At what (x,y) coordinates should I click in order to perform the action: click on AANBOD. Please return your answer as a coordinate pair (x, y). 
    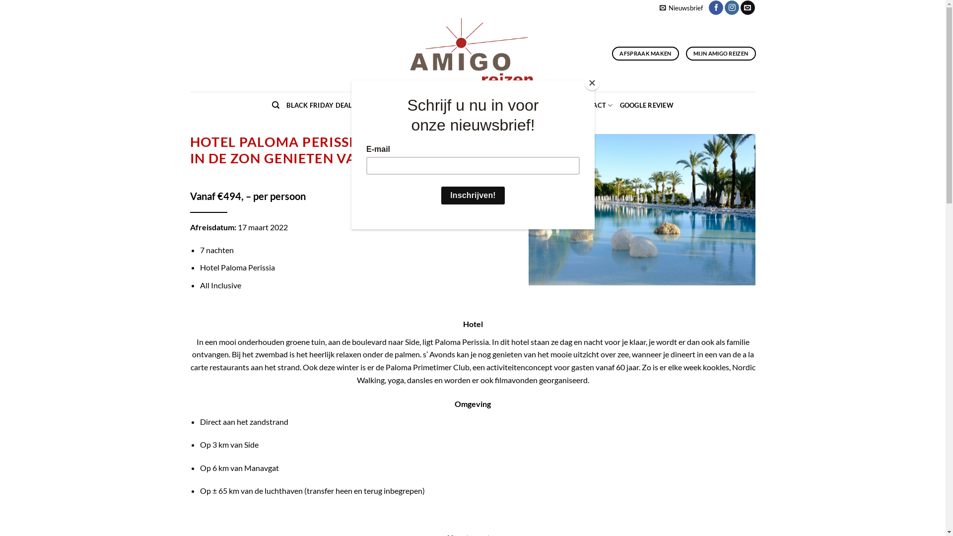
    Looking at the image, I should click on (440, 105).